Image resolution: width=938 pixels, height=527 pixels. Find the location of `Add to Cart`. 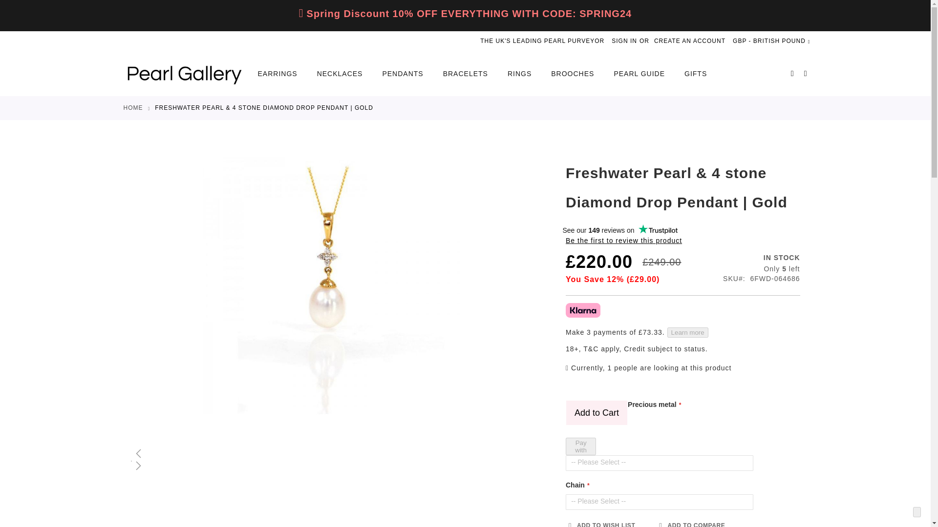

Add to Cart is located at coordinates (596, 412).